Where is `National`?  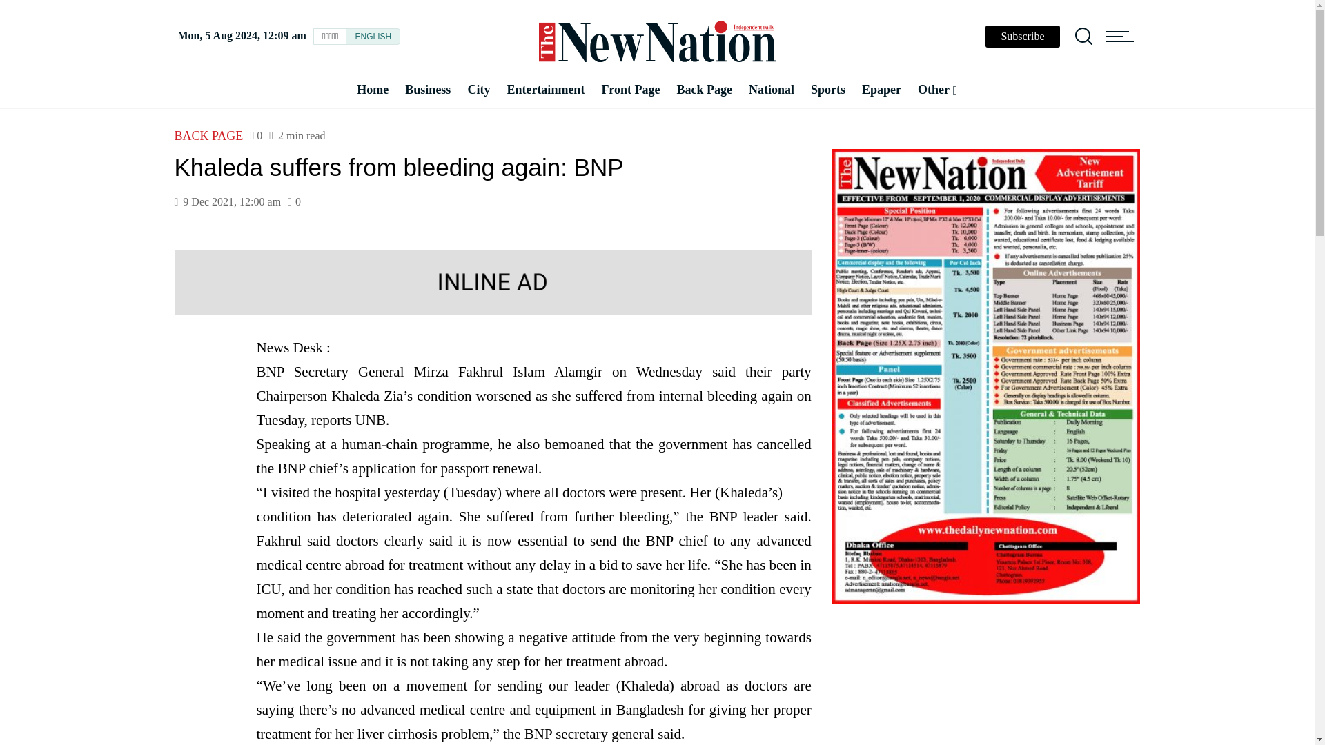 National is located at coordinates (772, 90).